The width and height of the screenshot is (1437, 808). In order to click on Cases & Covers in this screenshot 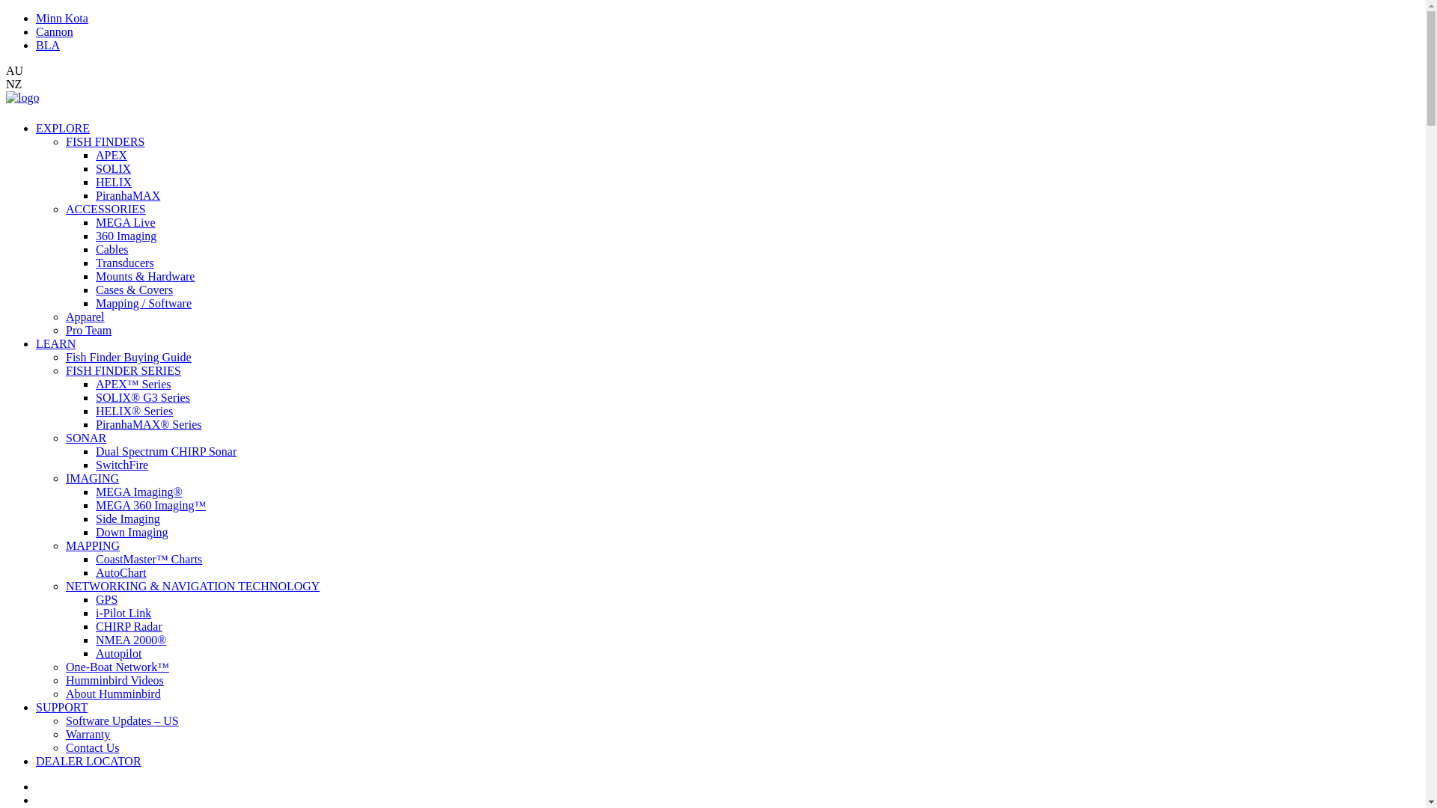, I will do `click(135, 290)`.